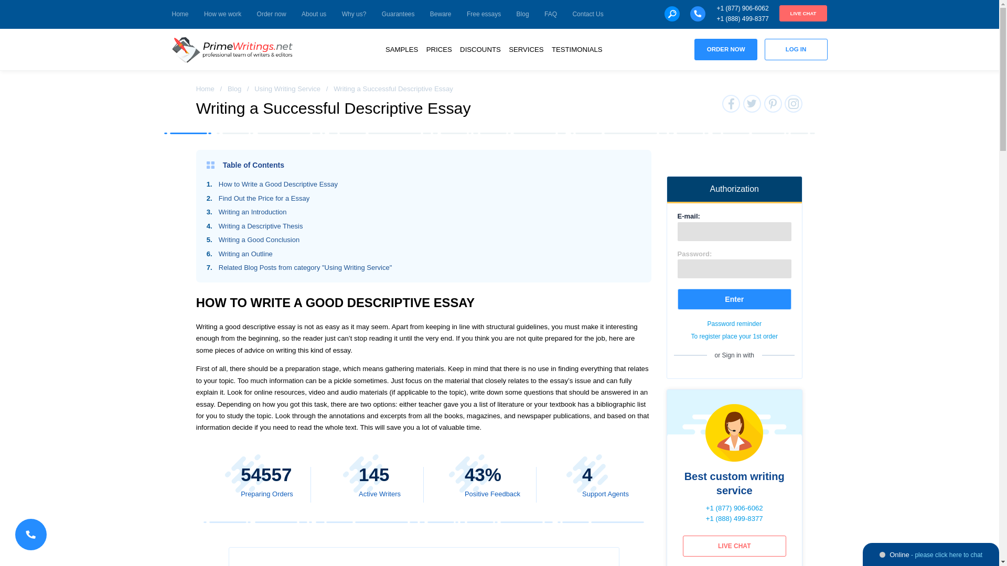  What do you see at coordinates (526, 49) in the screenshot?
I see `SERVICES` at bounding box center [526, 49].